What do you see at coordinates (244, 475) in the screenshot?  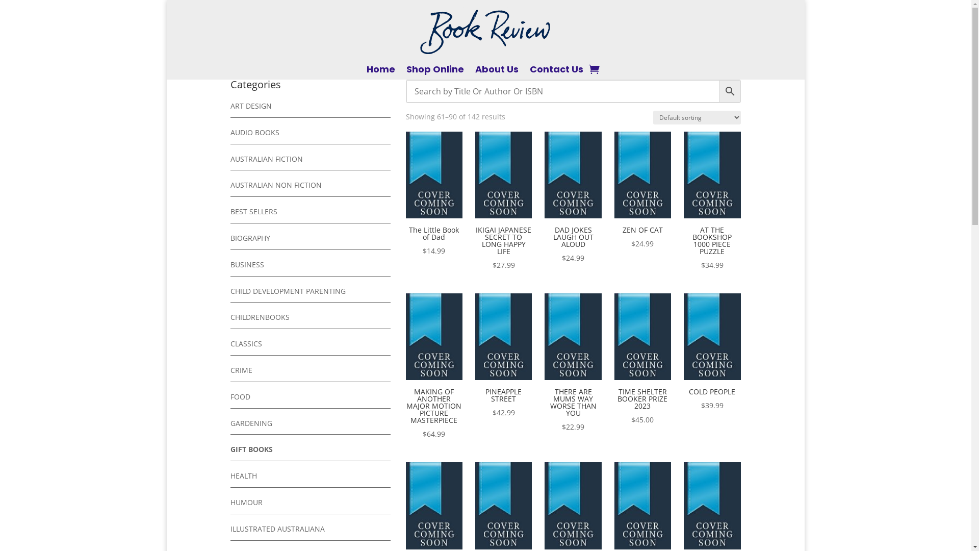 I see `HEALTH` at bounding box center [244, 475].